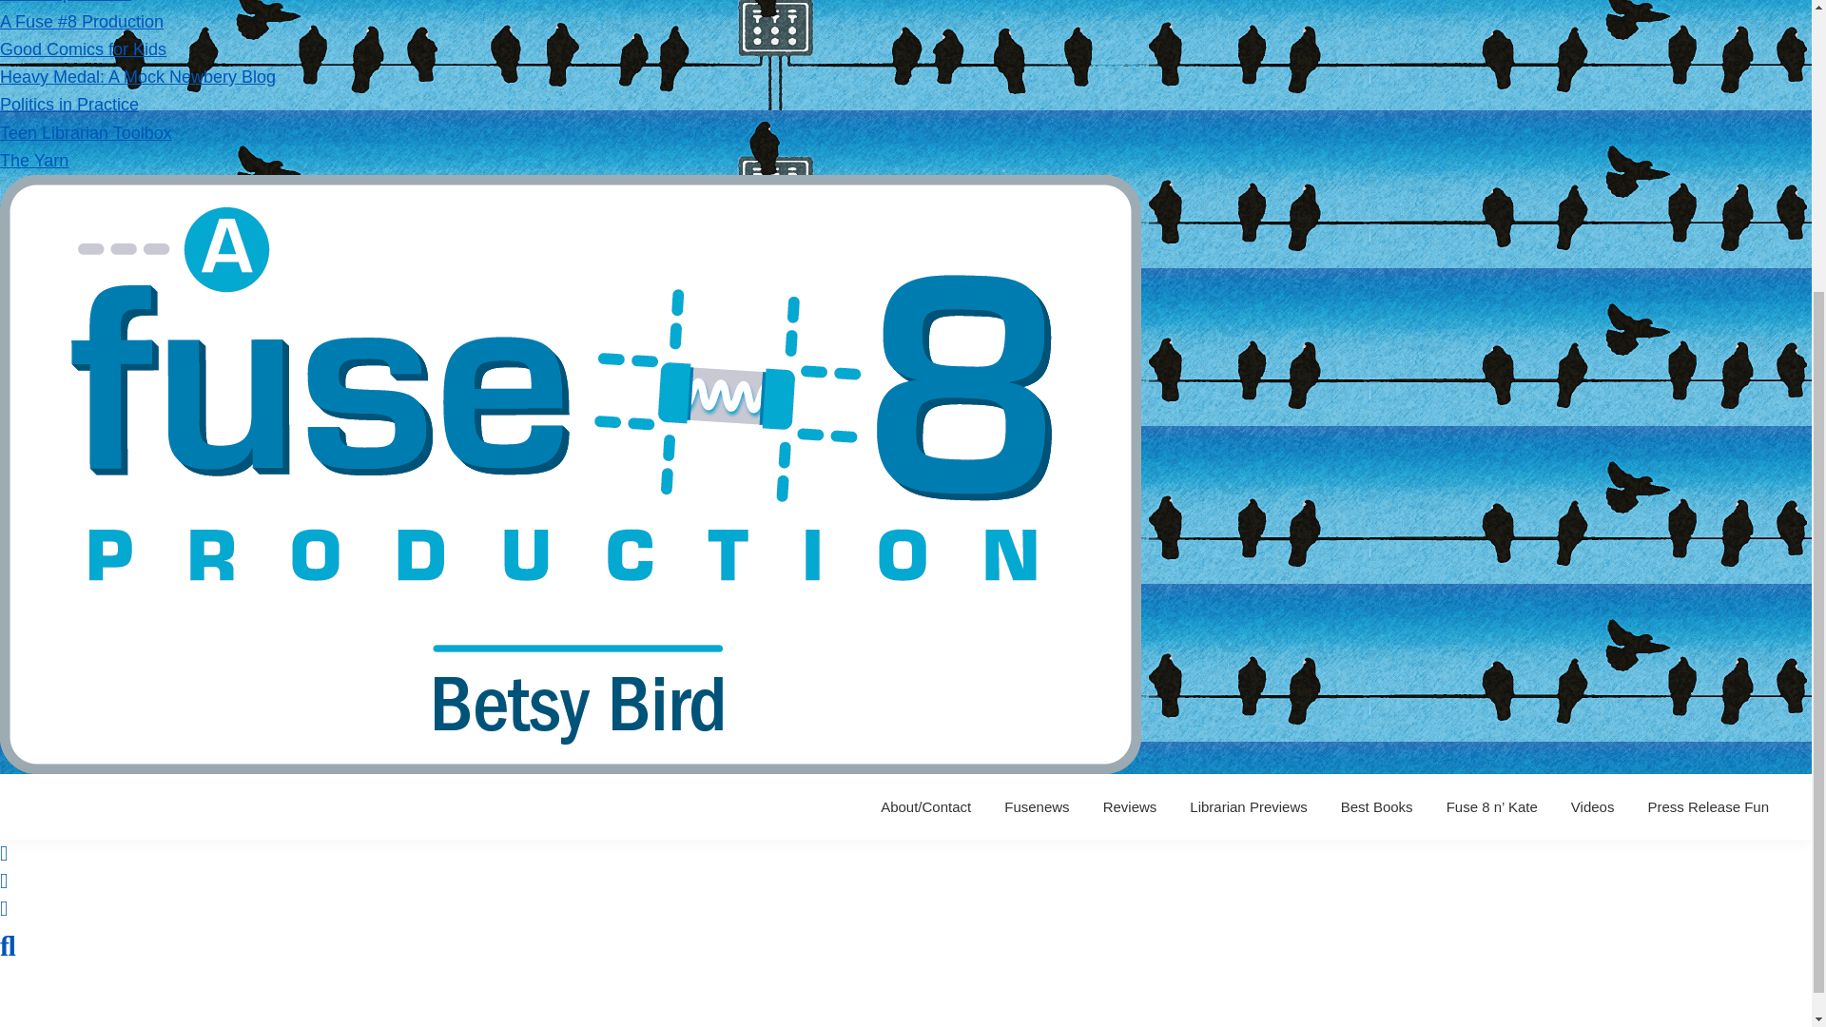 The height and width of the screenshot is (1027, 1826). I want to click on Librarian Previews, so click(1248, 806).